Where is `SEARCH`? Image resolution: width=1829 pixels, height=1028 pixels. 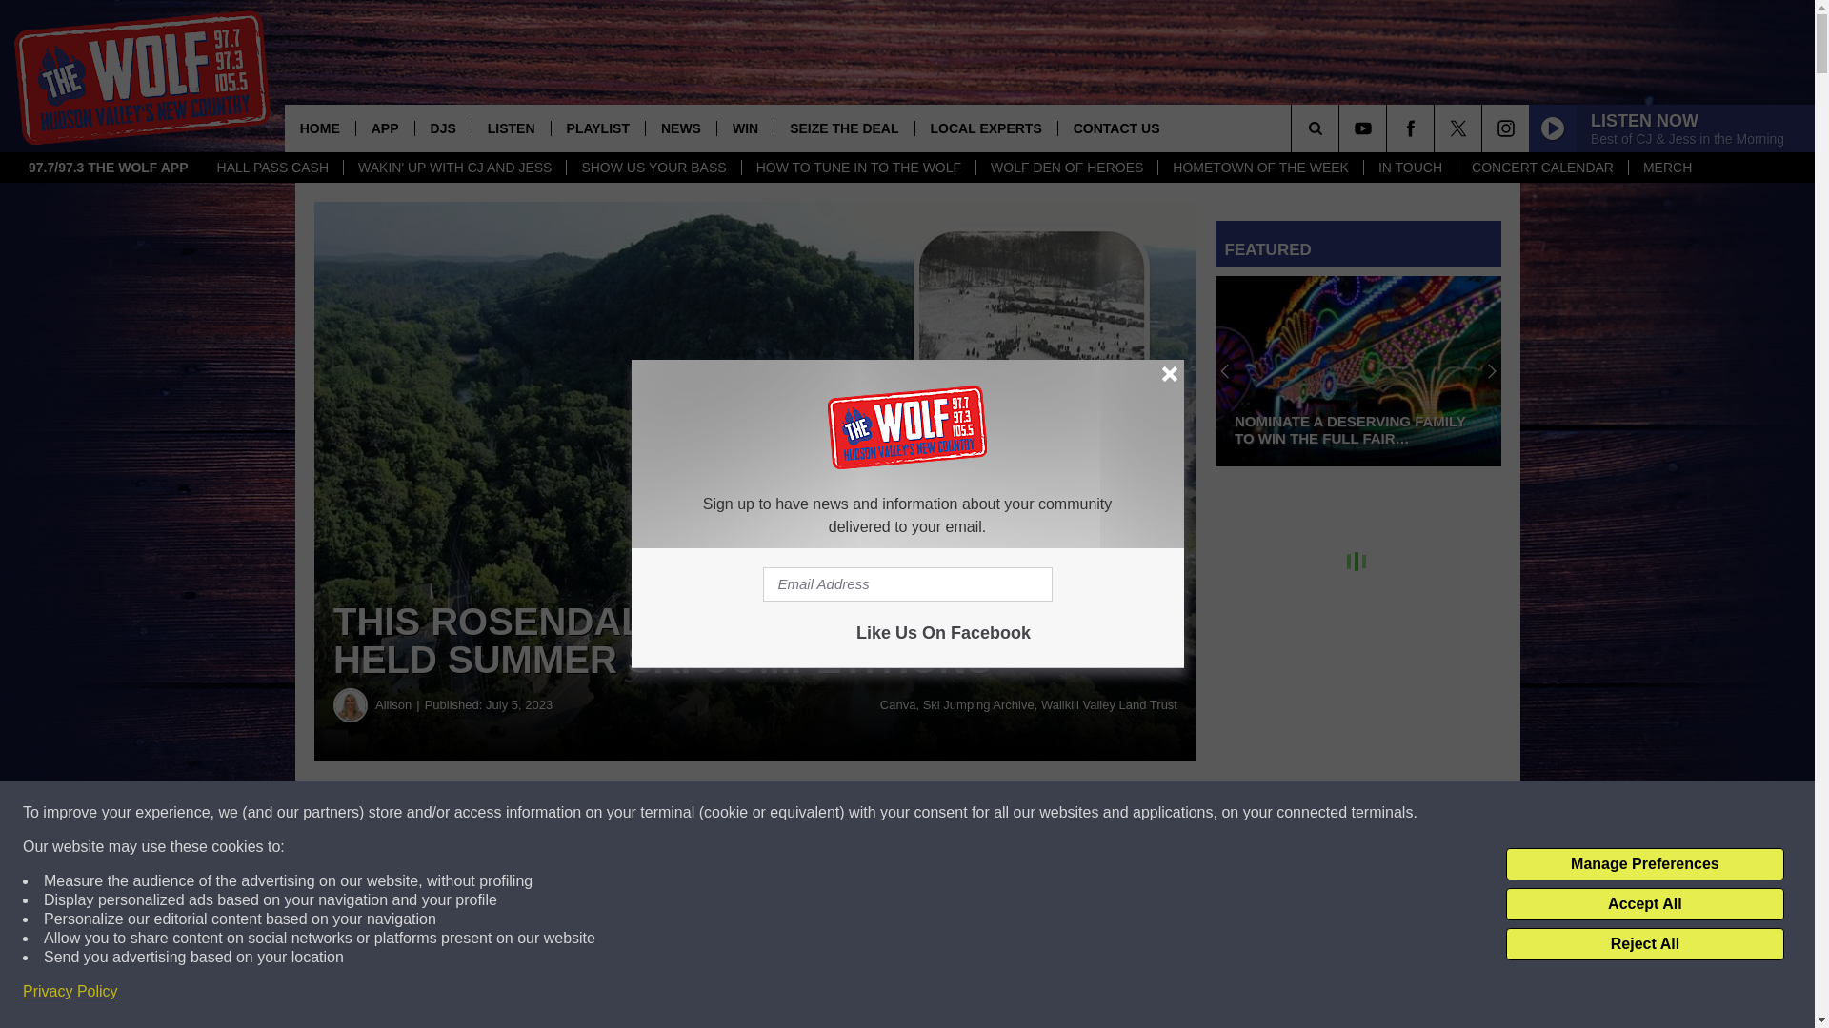
SEARCH is located at coordinates (1341, 128).